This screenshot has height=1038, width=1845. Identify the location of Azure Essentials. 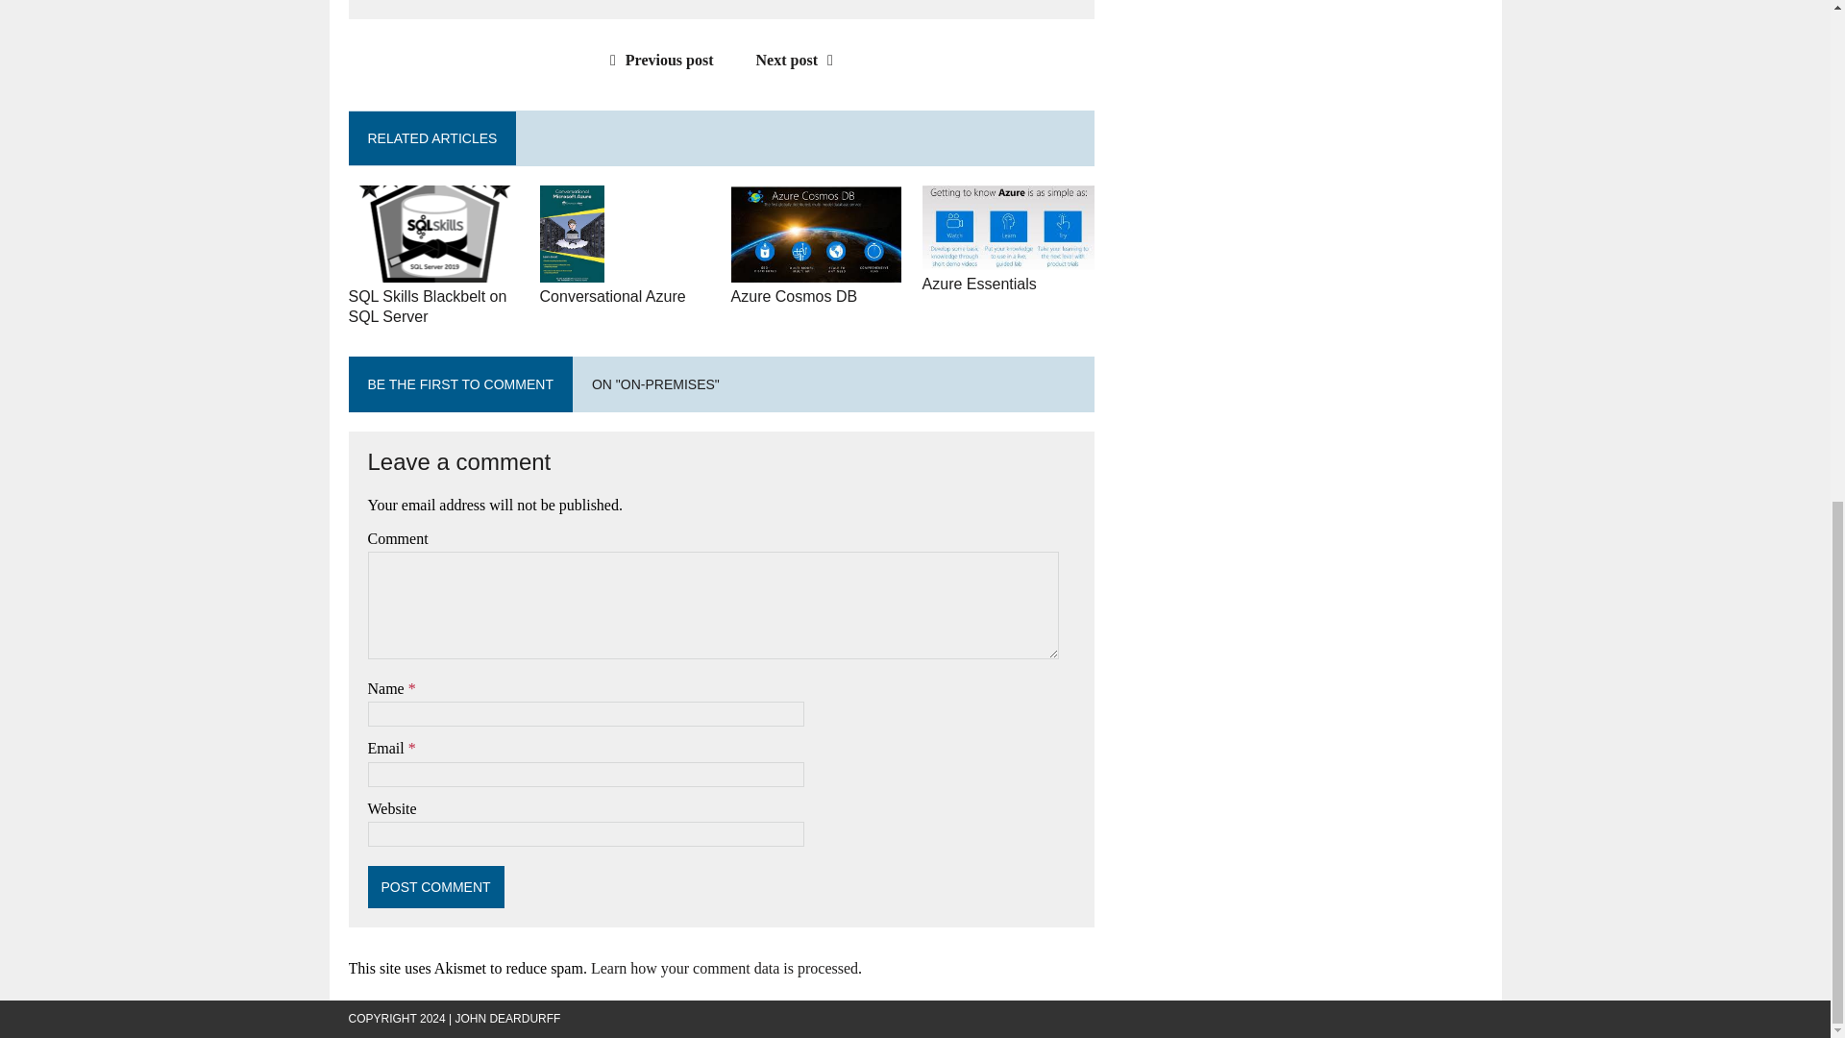
(1009, 258).